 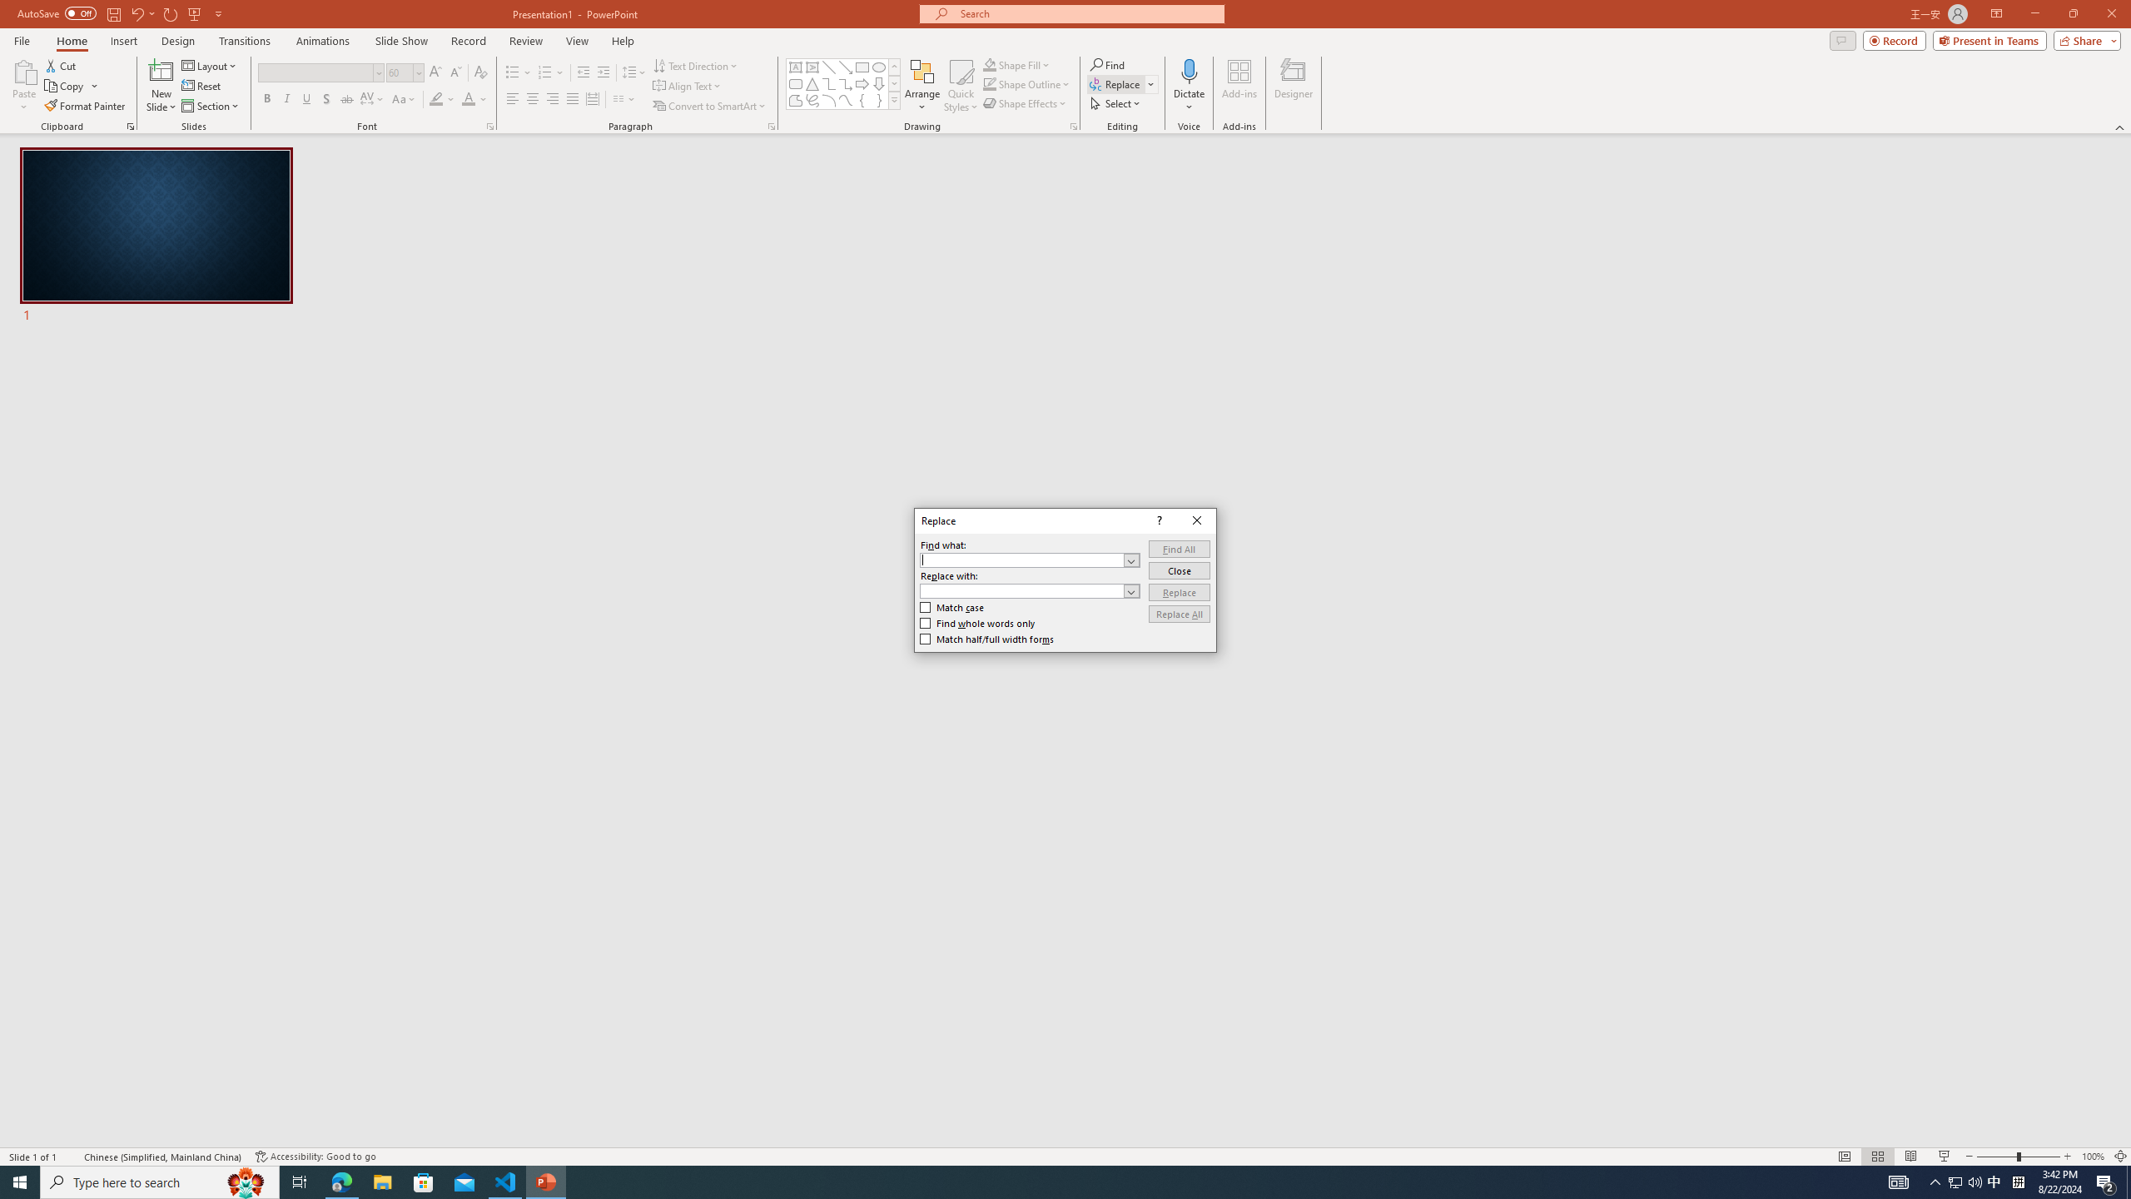 I want to click on Oval, so click(x=879, y=67).